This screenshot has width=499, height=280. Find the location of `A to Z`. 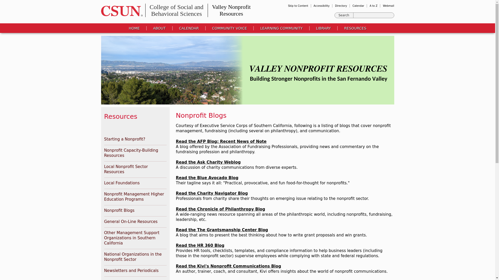

A to Z is located at coordinates (229, 10).